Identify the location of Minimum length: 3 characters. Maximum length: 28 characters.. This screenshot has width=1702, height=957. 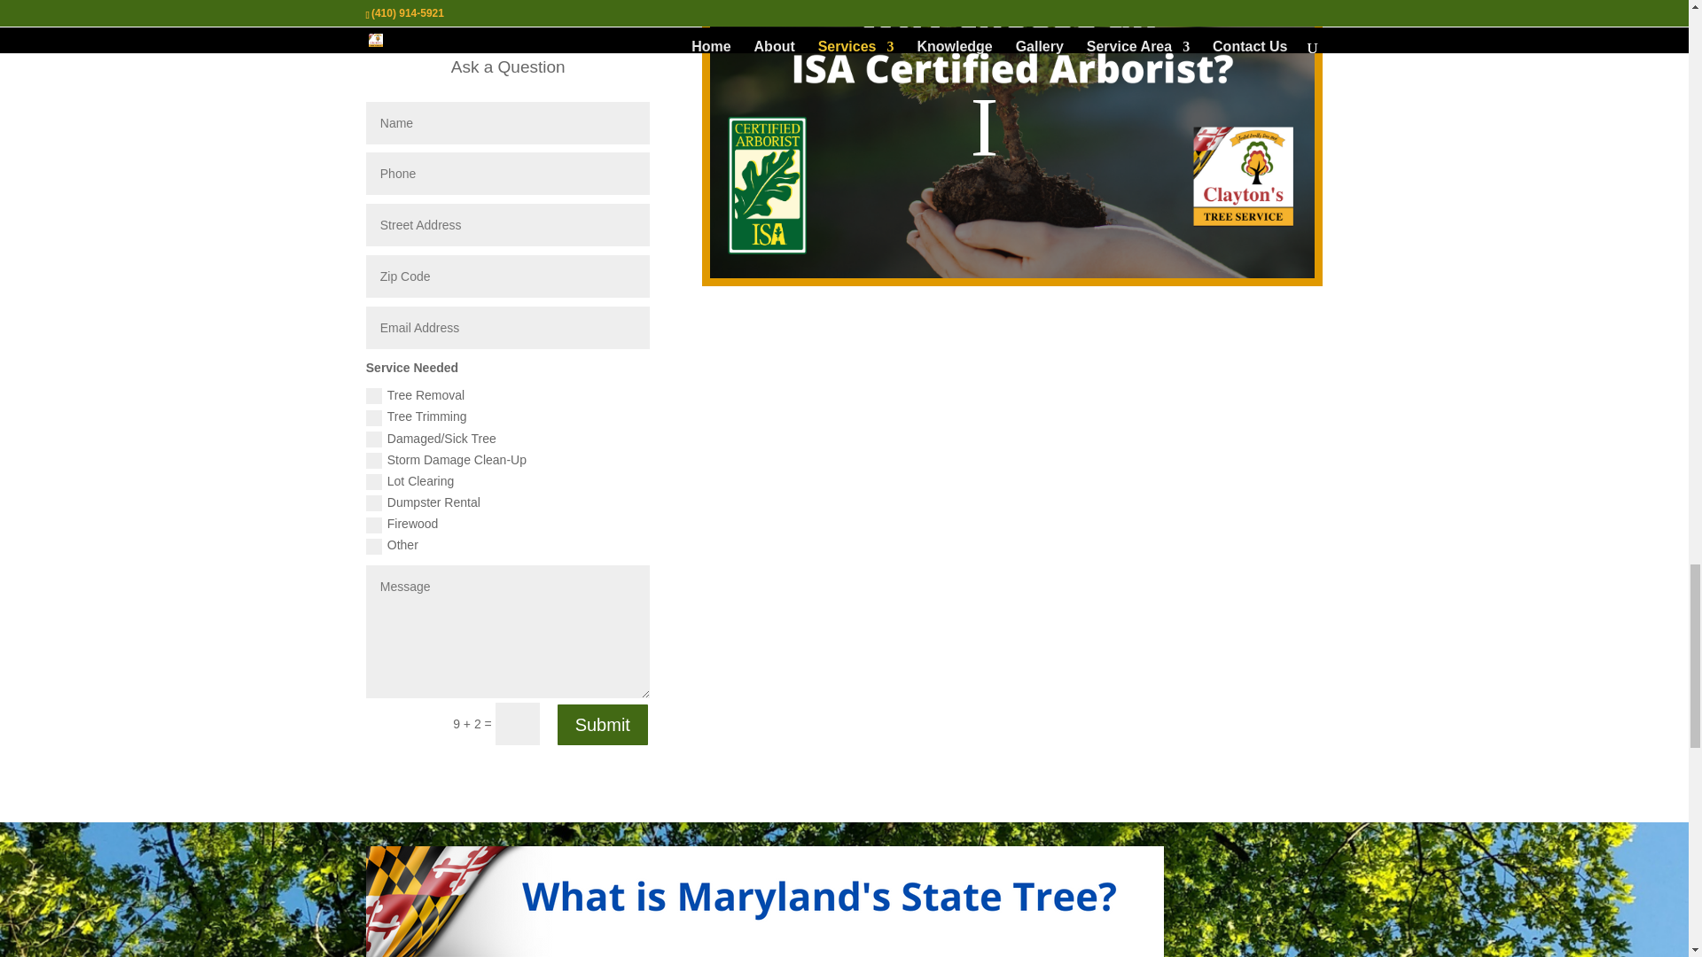
(507, 122).